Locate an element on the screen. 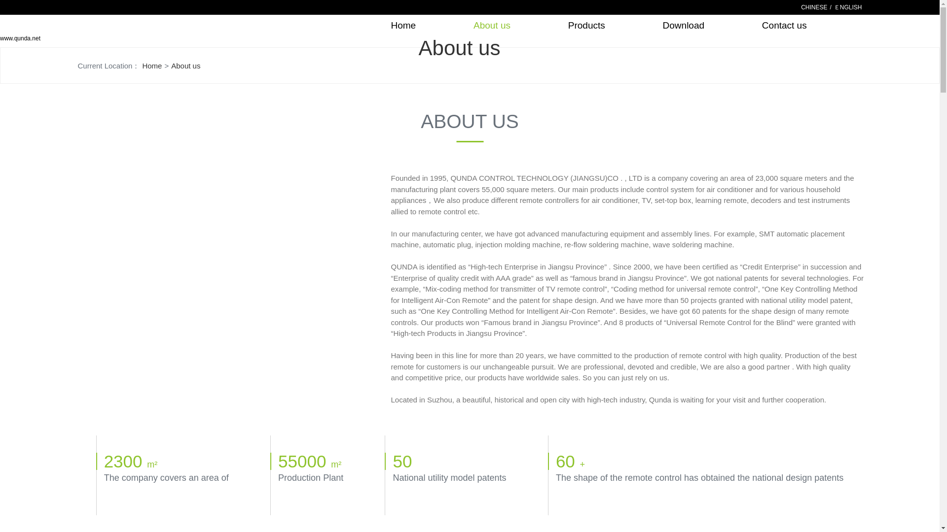 This screenshot has width=947, height=532. Contact us is located at coordinates (784, 25).